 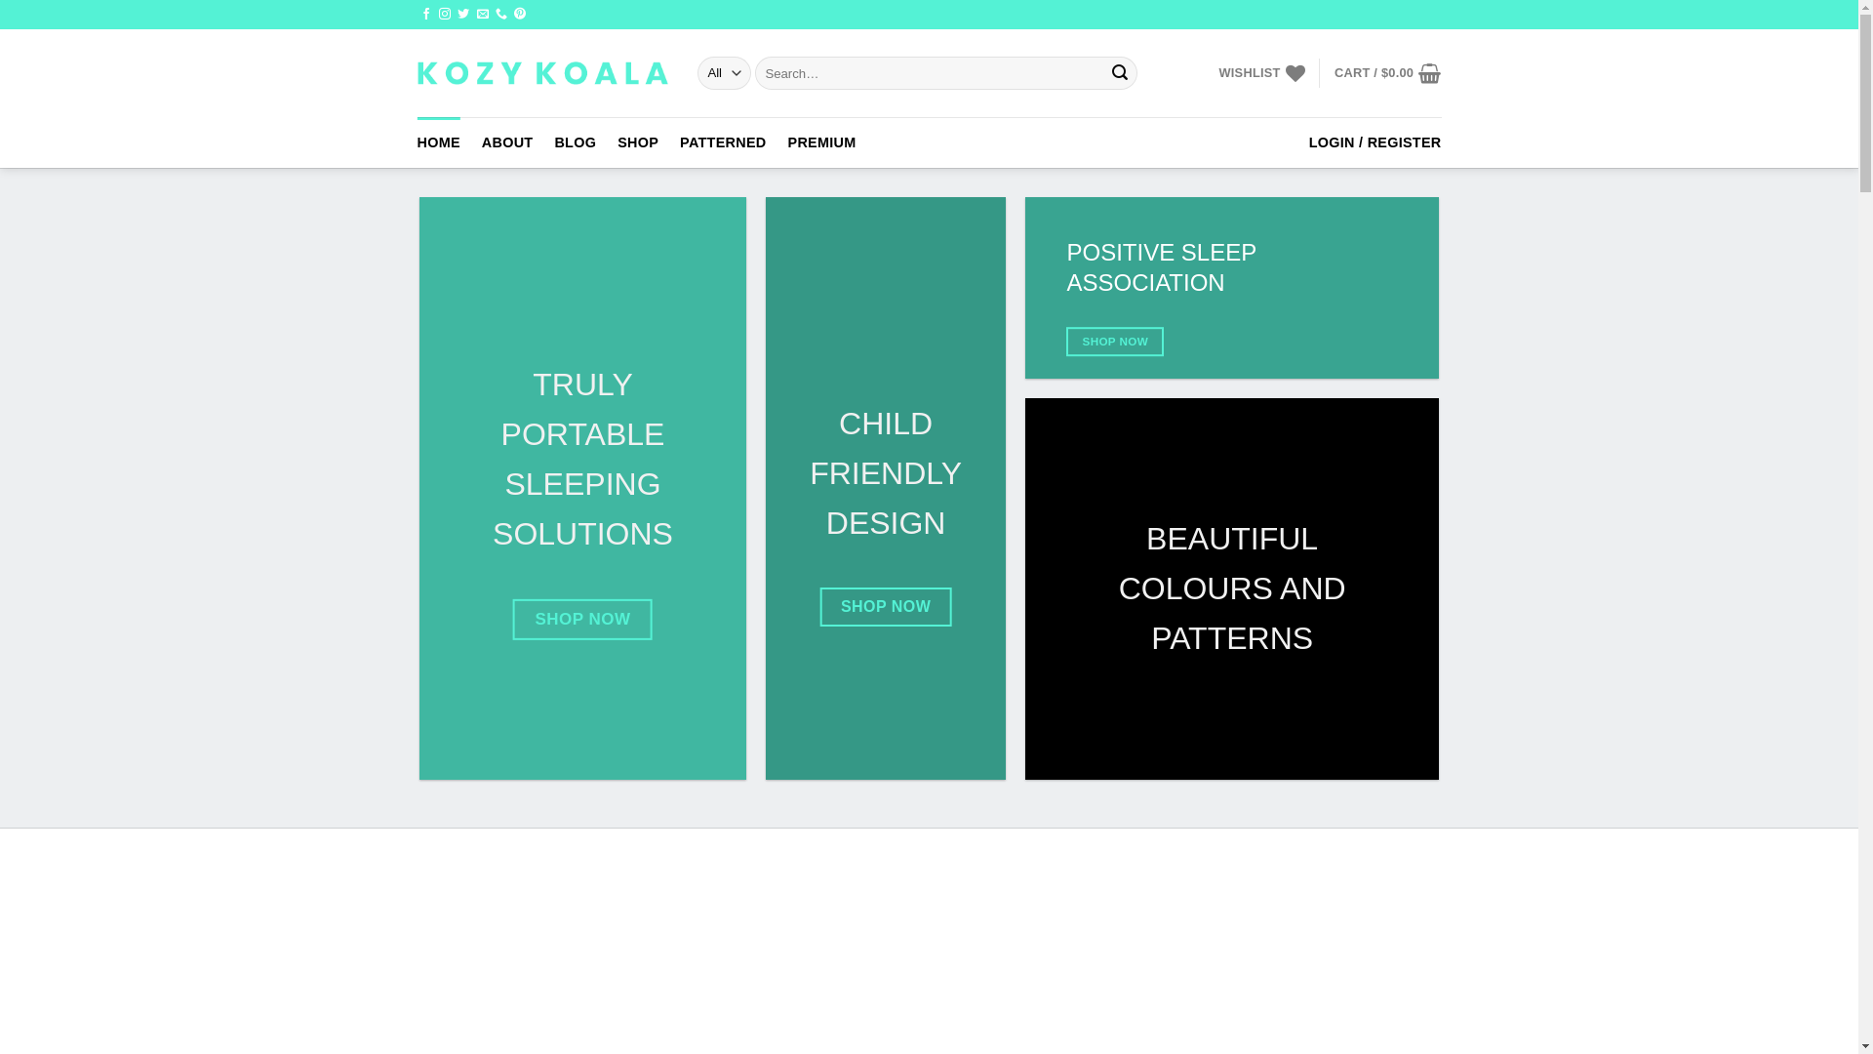 I want to click on SHOP, so click(x=638, y=142).